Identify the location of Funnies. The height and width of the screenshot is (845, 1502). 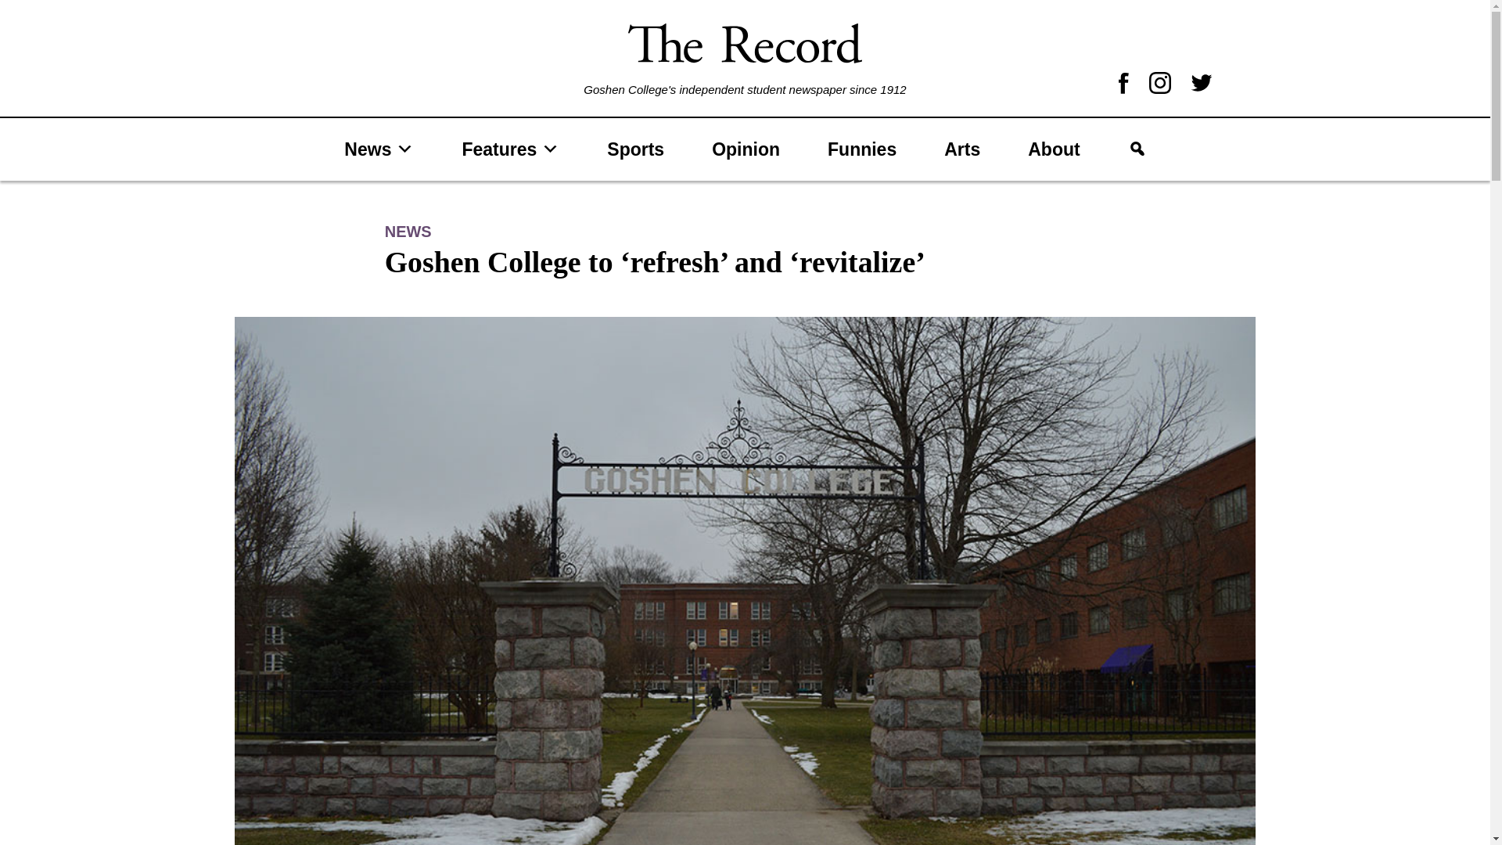
(861, 149).